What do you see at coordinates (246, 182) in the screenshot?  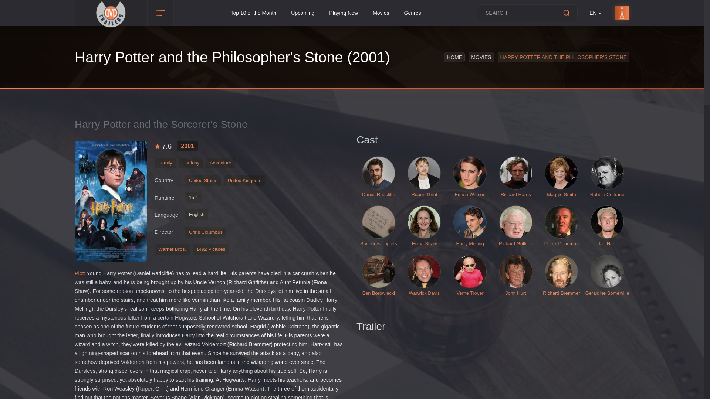 I see `United Kingdom` at bounding box center [246, 182].